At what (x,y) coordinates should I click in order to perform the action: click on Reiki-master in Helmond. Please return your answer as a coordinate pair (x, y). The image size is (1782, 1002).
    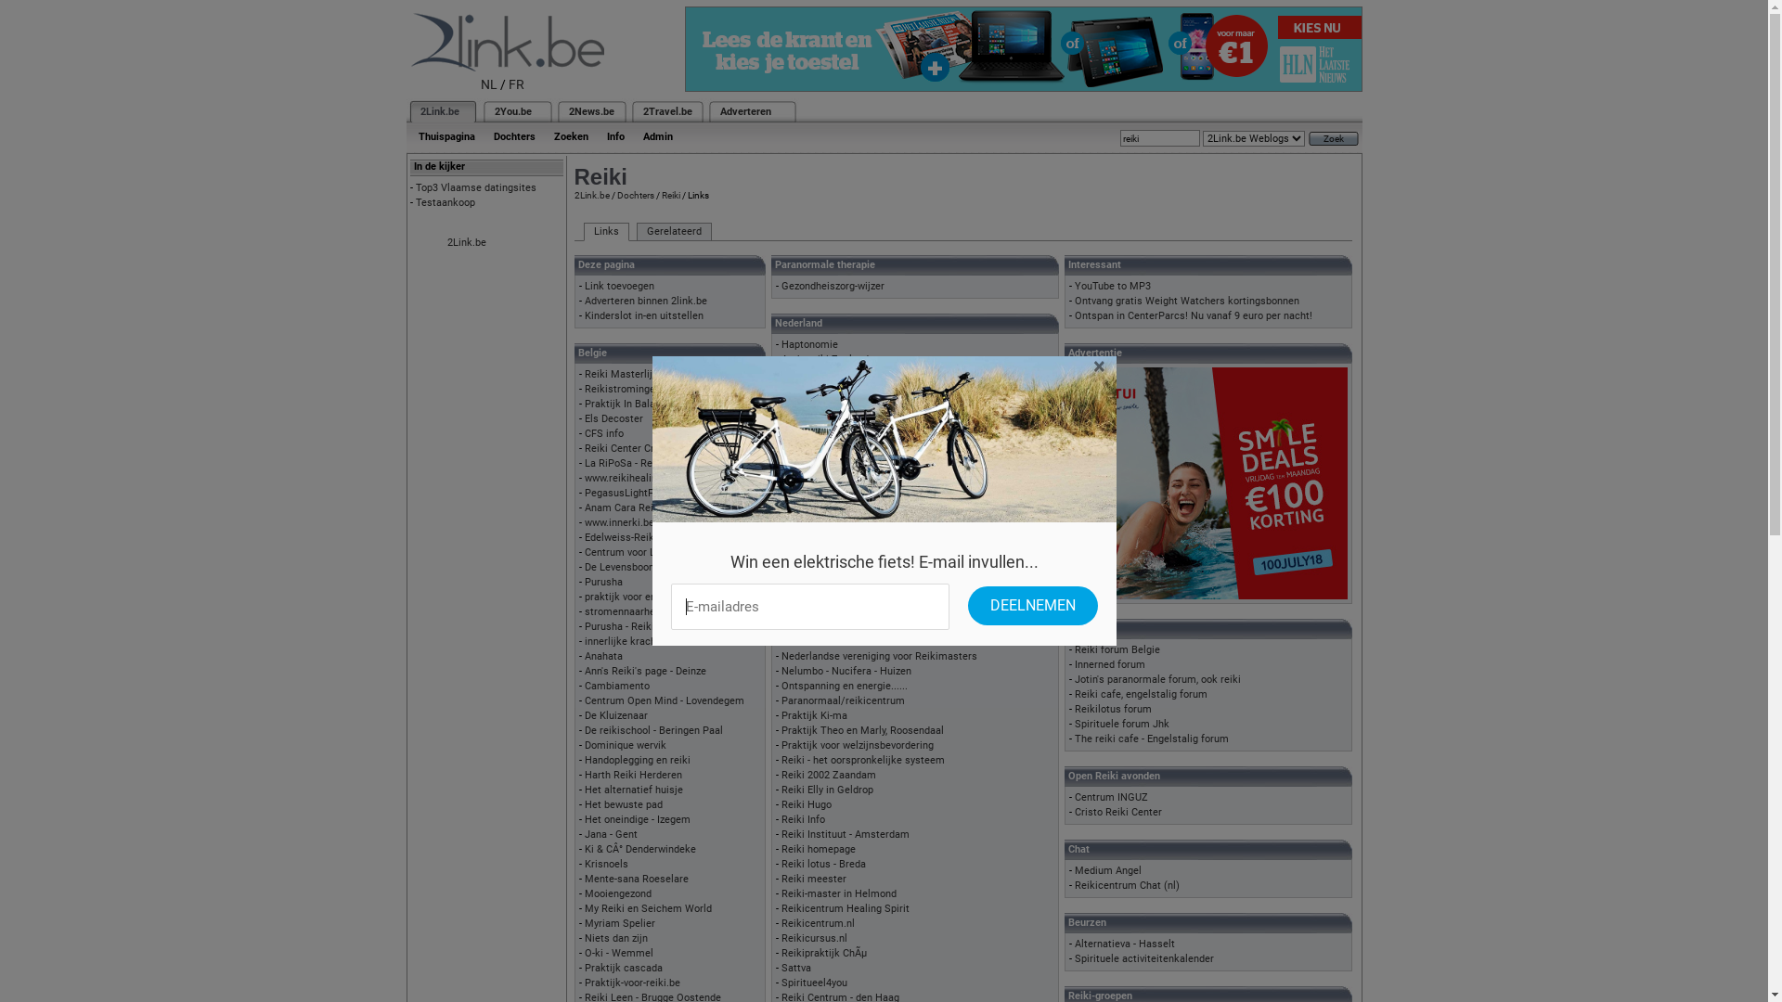
    Looking at the image, I should click on (839, 894).